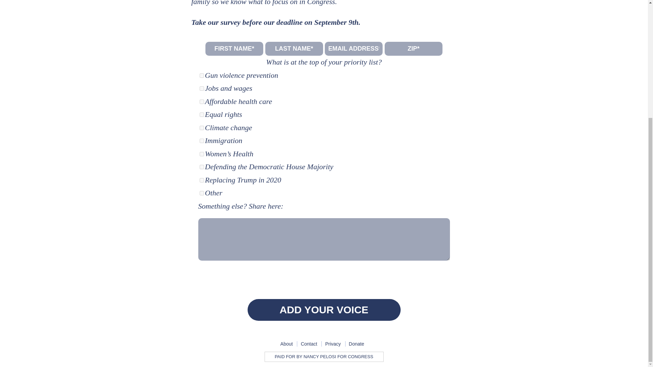 The image size is (653, 367). I want to click on 1, so click(201, 115).